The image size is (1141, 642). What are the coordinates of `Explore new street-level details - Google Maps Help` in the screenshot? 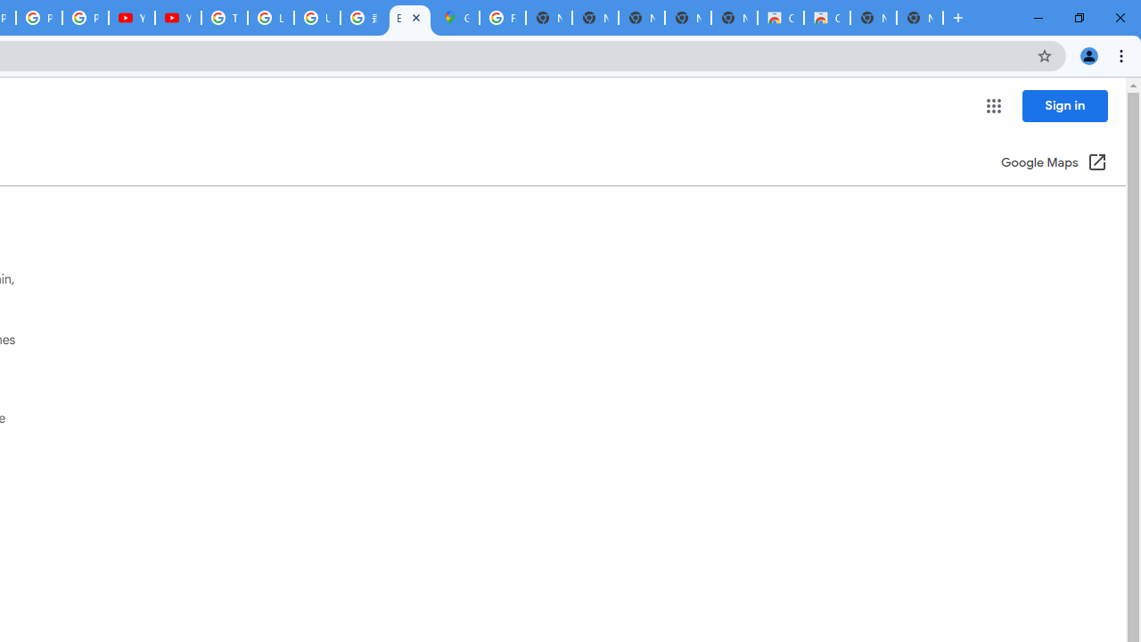 It's located at (410, 18).